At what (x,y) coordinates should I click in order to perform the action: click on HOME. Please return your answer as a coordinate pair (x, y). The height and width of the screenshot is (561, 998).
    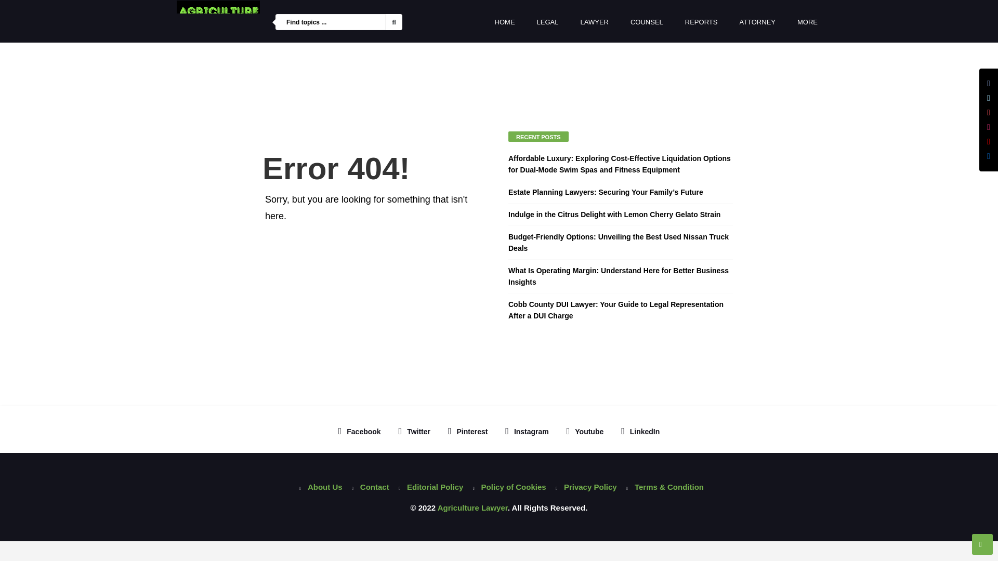
    Looking at the image, I should click on (505, 22).